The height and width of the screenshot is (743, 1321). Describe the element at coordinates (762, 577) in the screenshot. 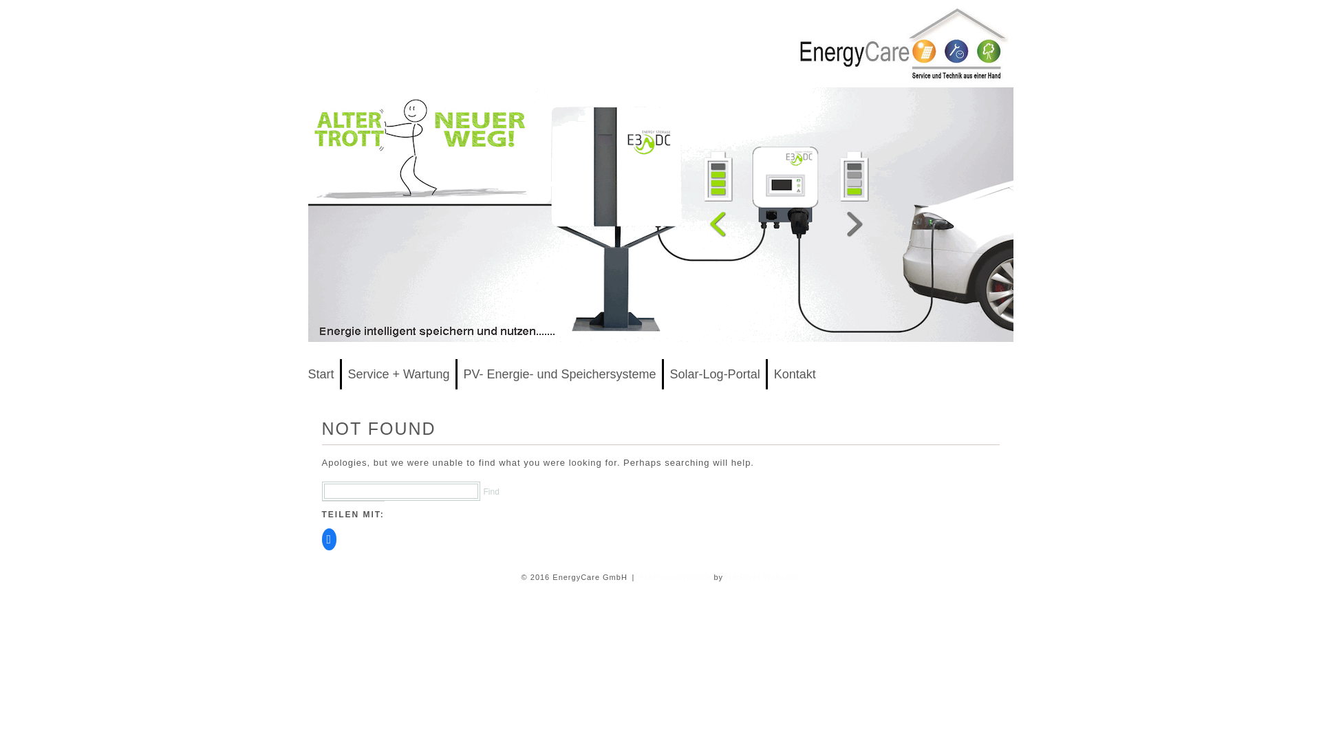

I see `NetRivet Websites` at that location.